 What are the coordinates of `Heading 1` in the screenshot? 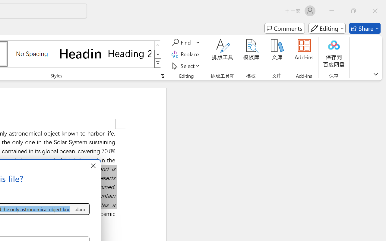 It's located at (81, 54).